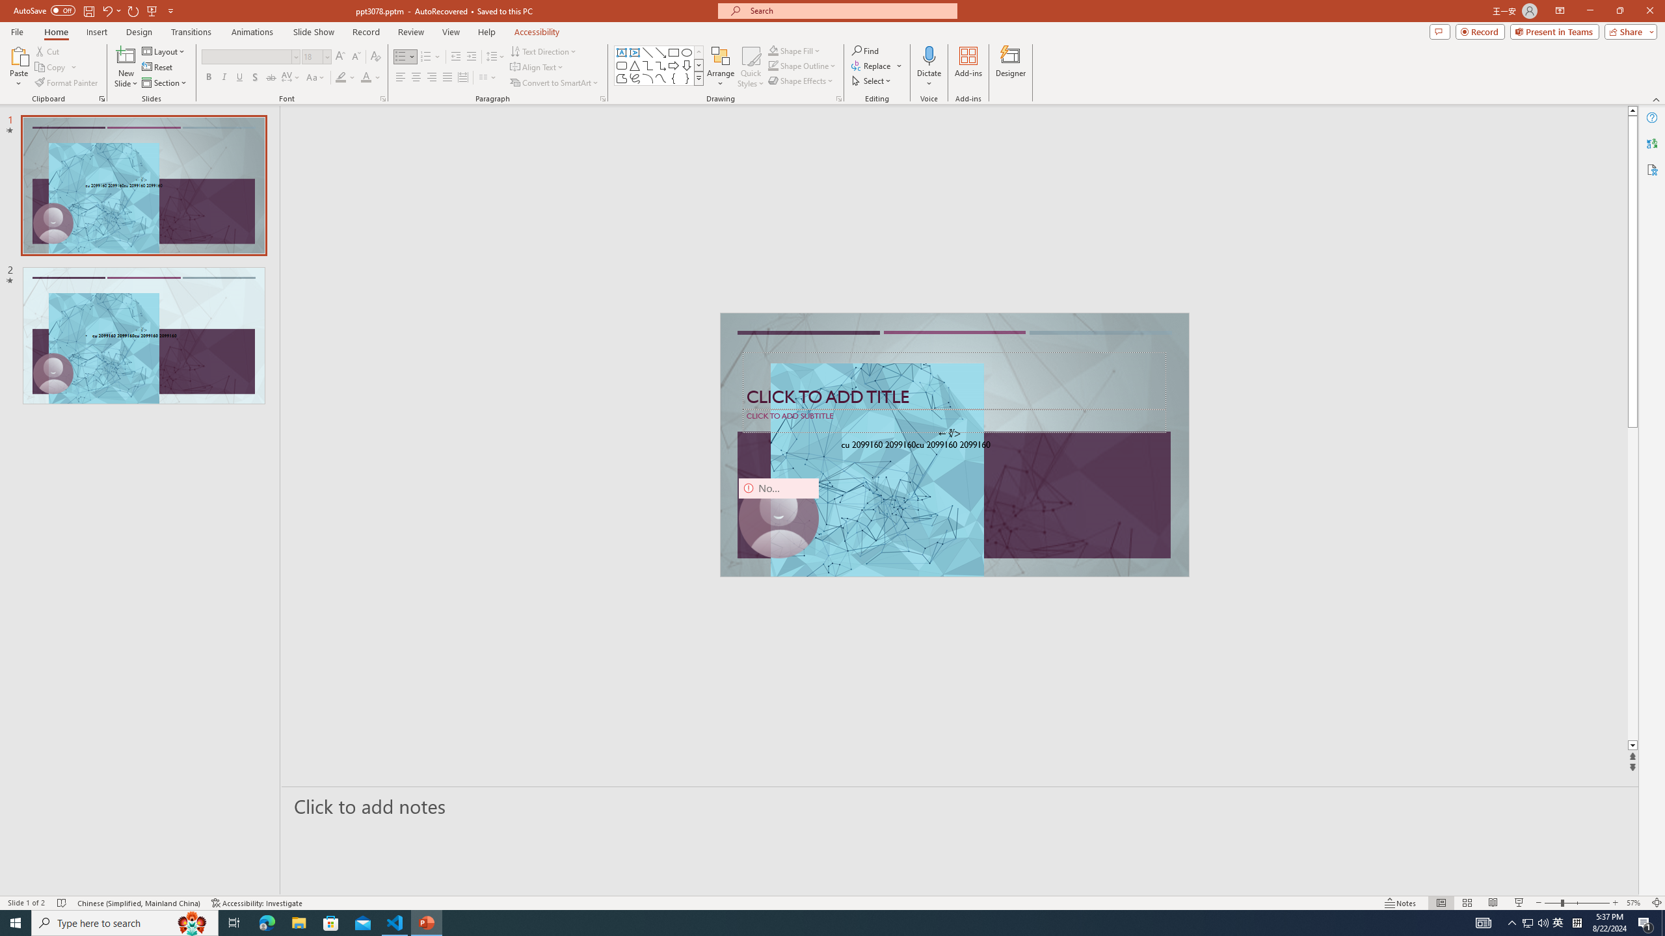  I want to click on Bold, so click(208, 78).